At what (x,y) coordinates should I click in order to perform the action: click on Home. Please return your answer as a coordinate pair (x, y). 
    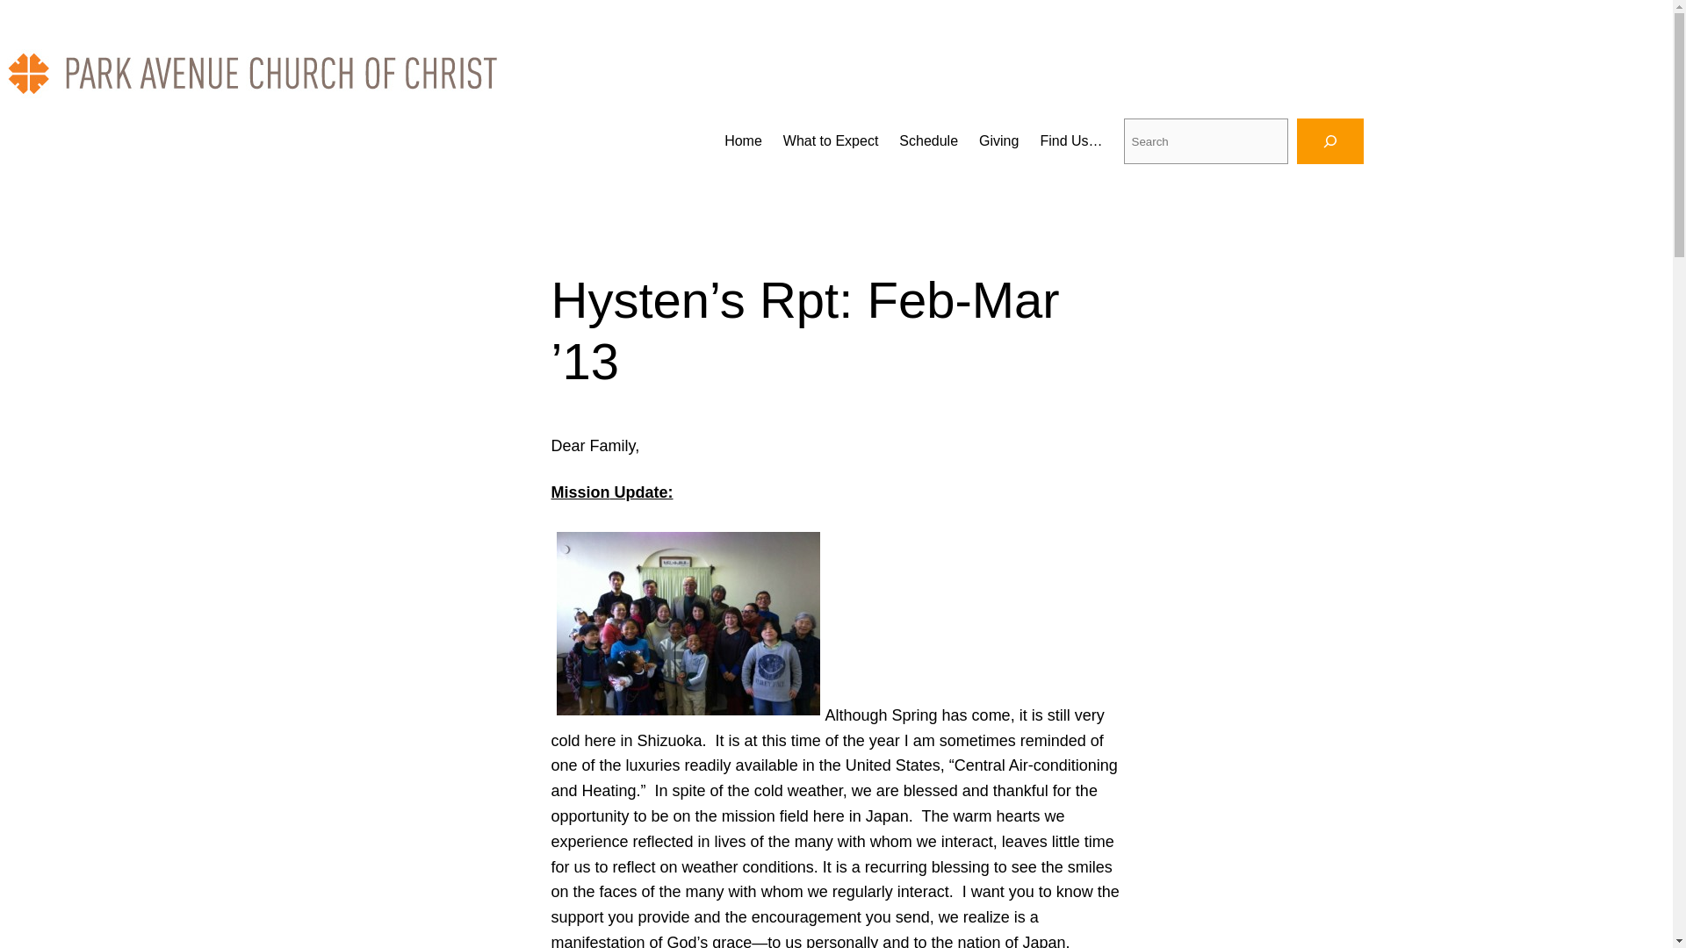
    Looking at the image, I should click on (743, 140).